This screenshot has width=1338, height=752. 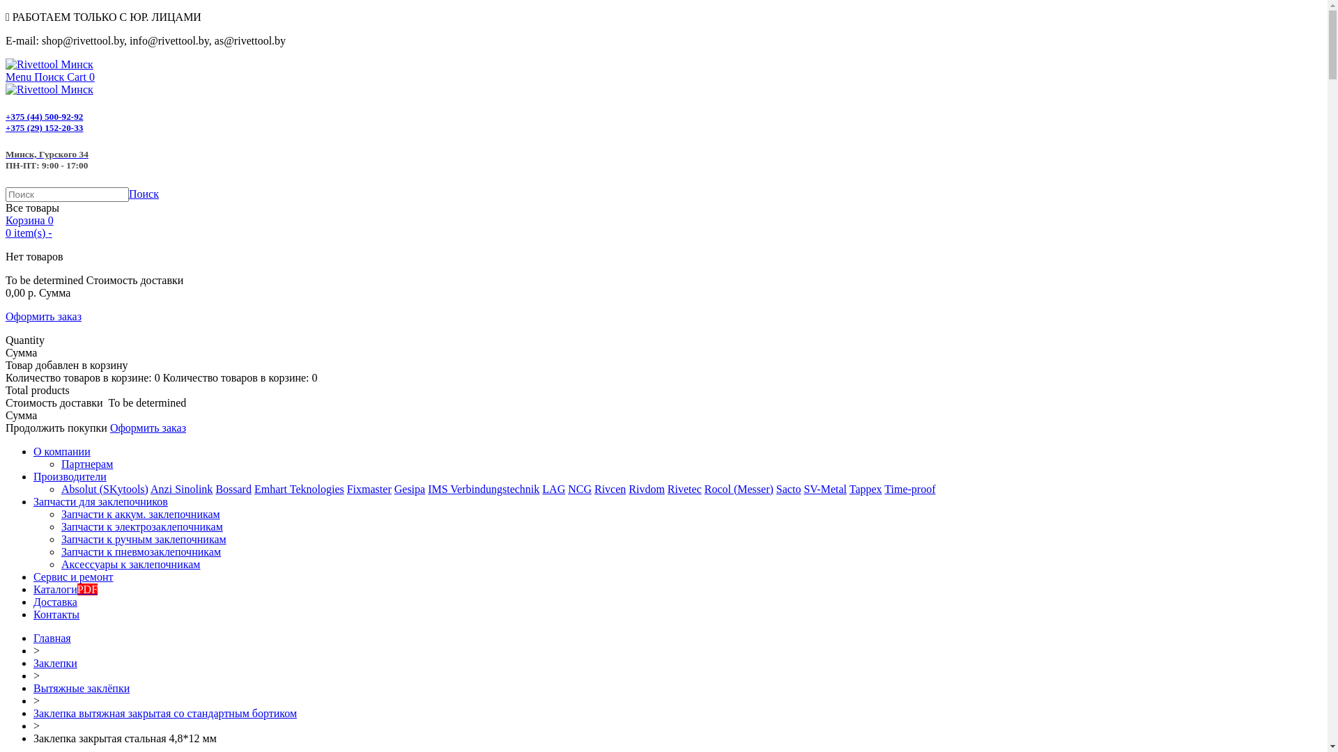 What do you see at coordinates (299, 489) in the screenshot?
I see `Emhart Teknologies` at bounding box center [299, 489].